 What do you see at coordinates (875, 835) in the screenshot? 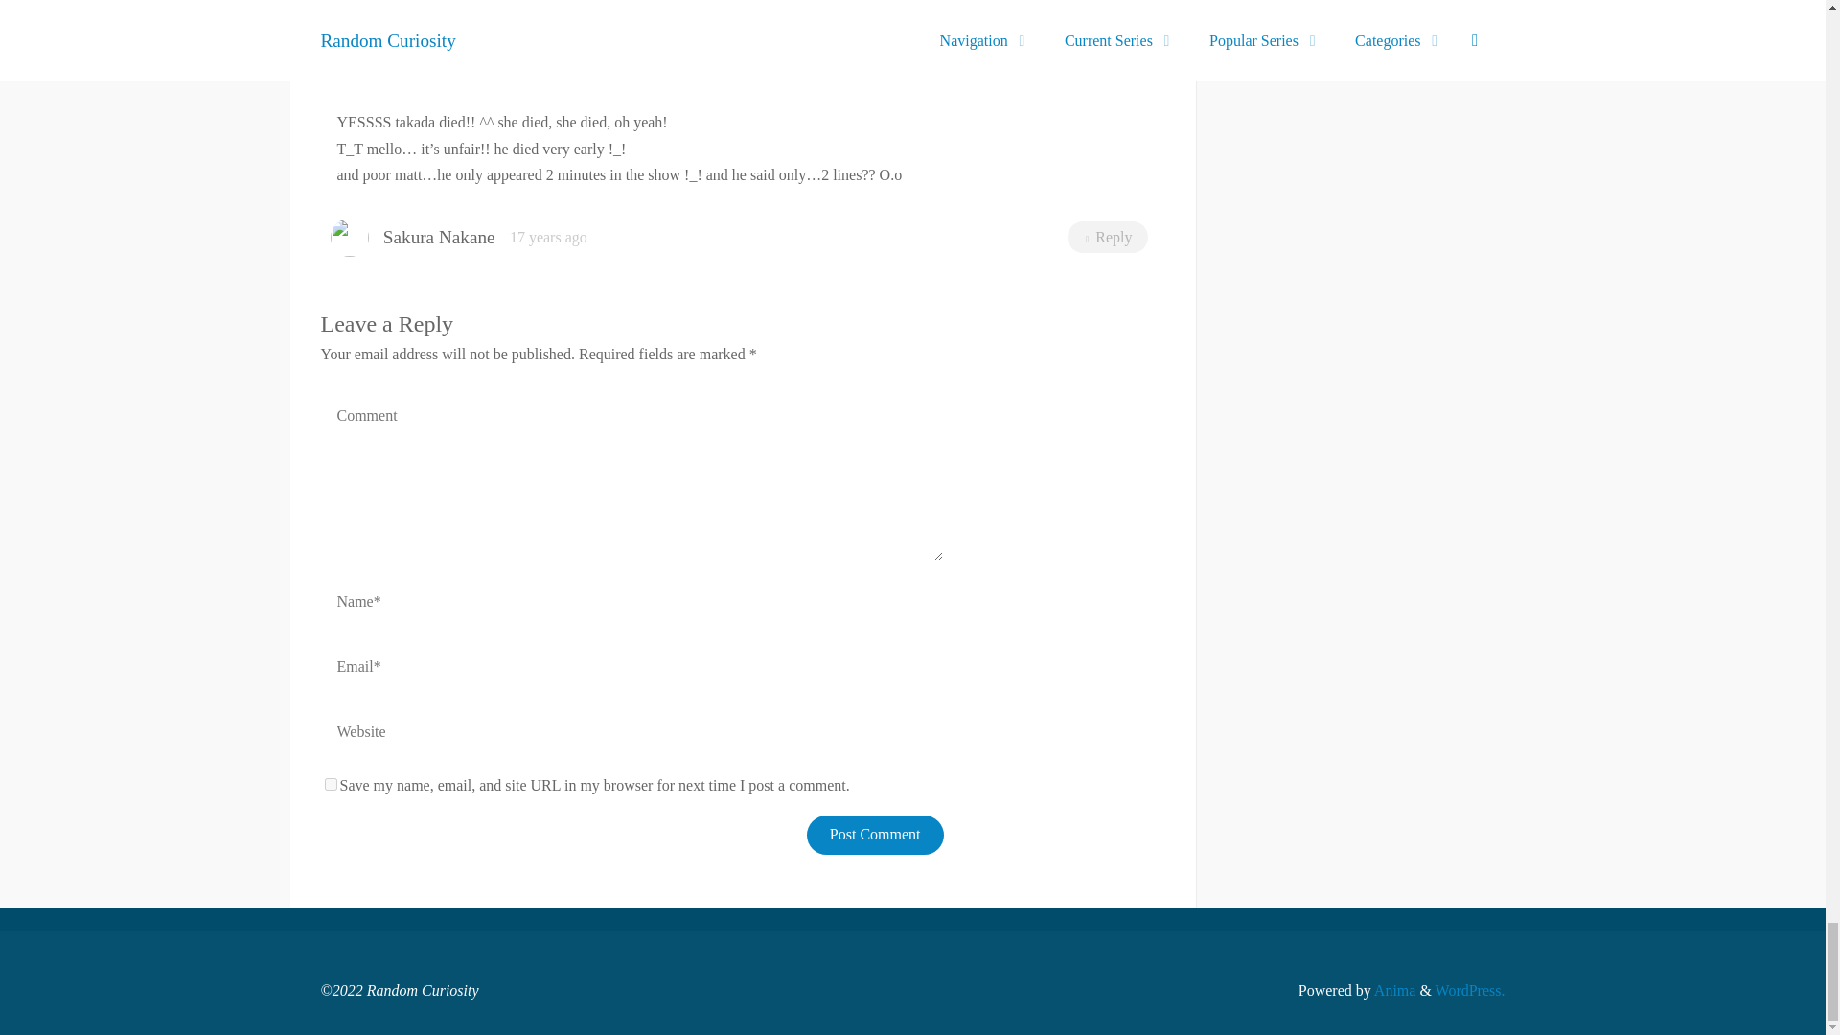
I see `Post Comment` at bounding box center [875, 835].